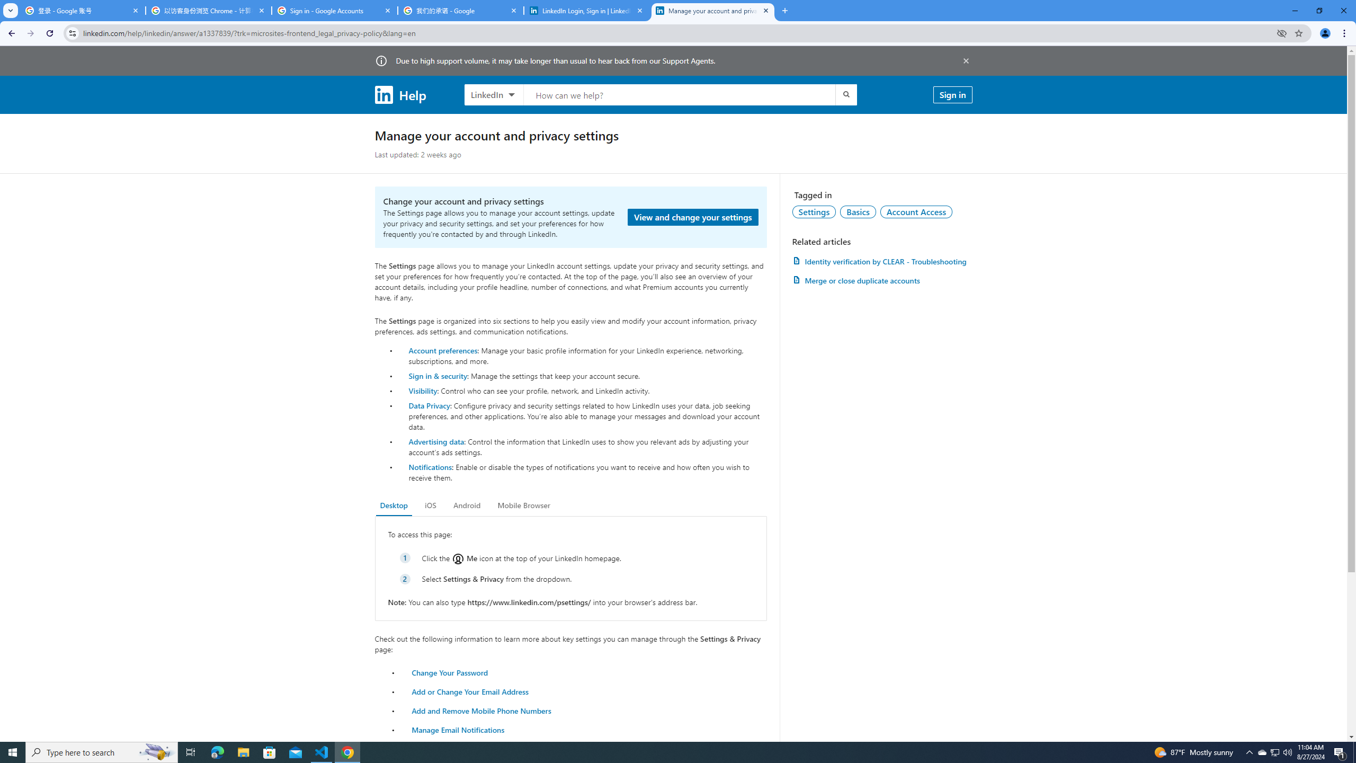 The height and width of the screenshot is (763, 1356). What do you see at coordinates (443, 350) in the screenshot?
I see `Account preferences` at bounding box center [443, 350].